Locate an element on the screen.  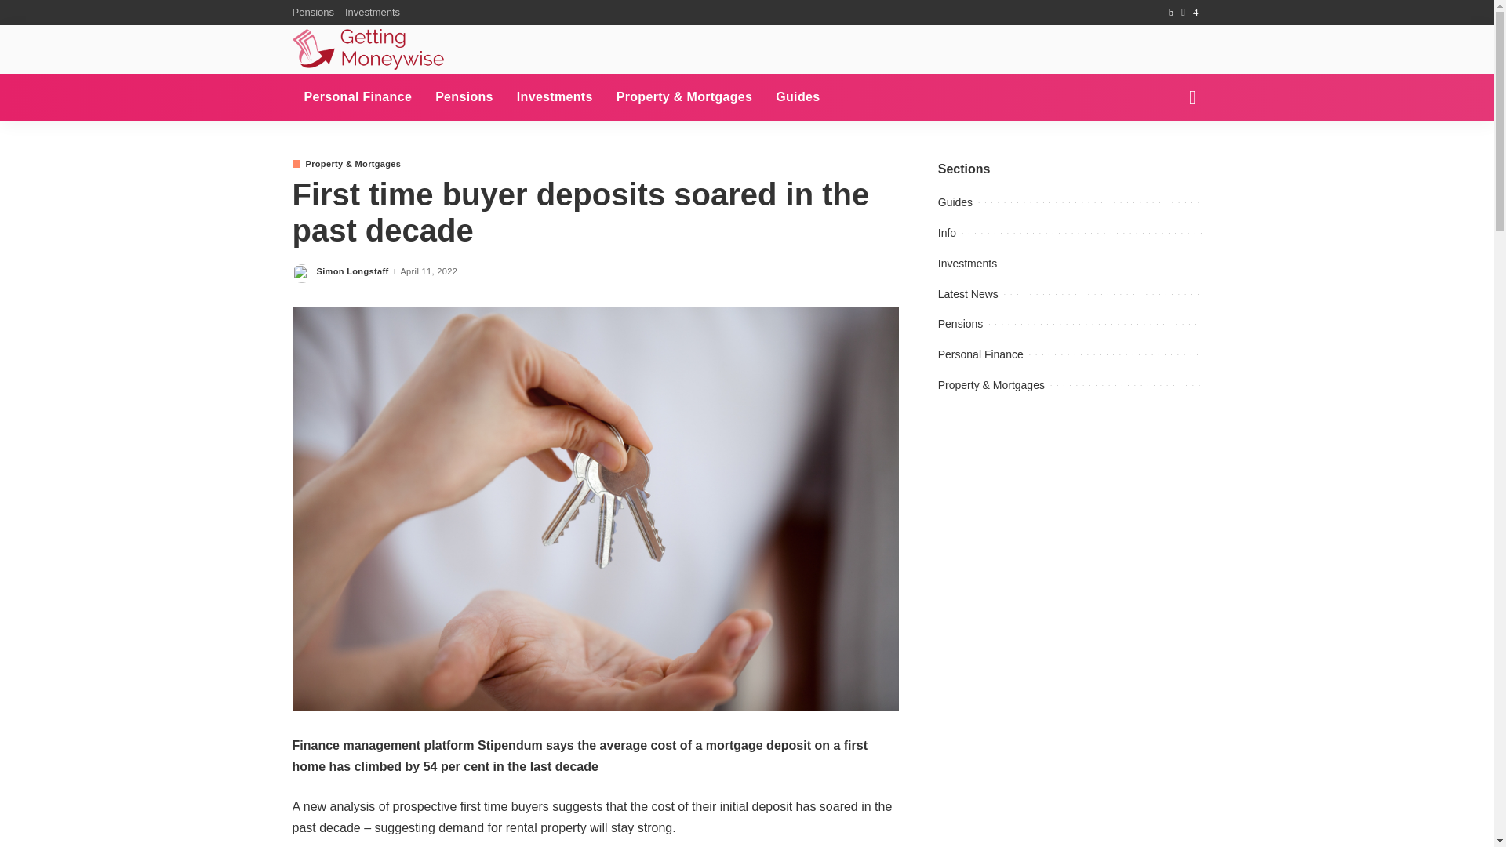
Guides is located at coordinates (797, 97).